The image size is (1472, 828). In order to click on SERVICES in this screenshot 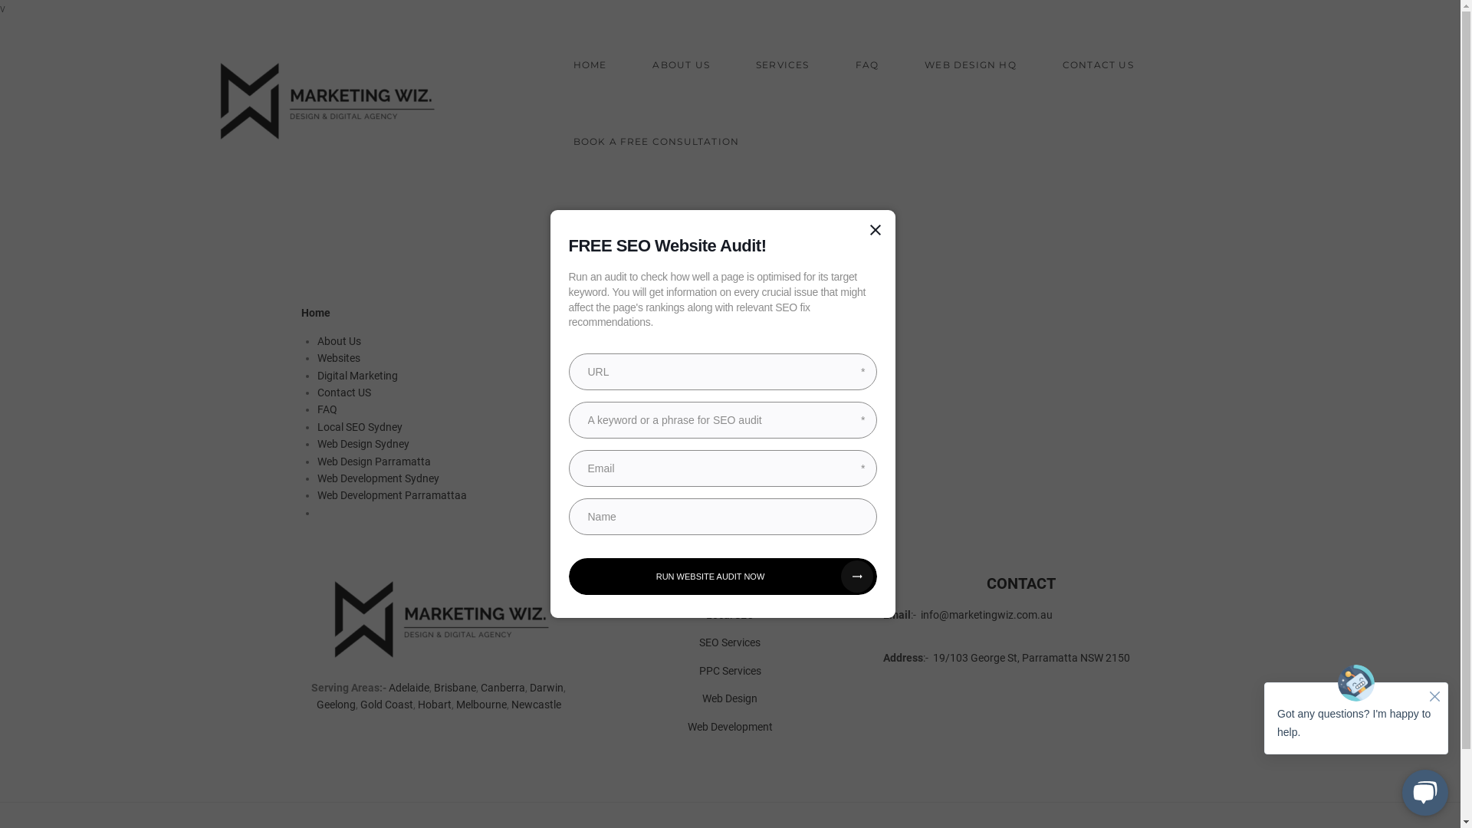, I will do `click(783, 55)`.